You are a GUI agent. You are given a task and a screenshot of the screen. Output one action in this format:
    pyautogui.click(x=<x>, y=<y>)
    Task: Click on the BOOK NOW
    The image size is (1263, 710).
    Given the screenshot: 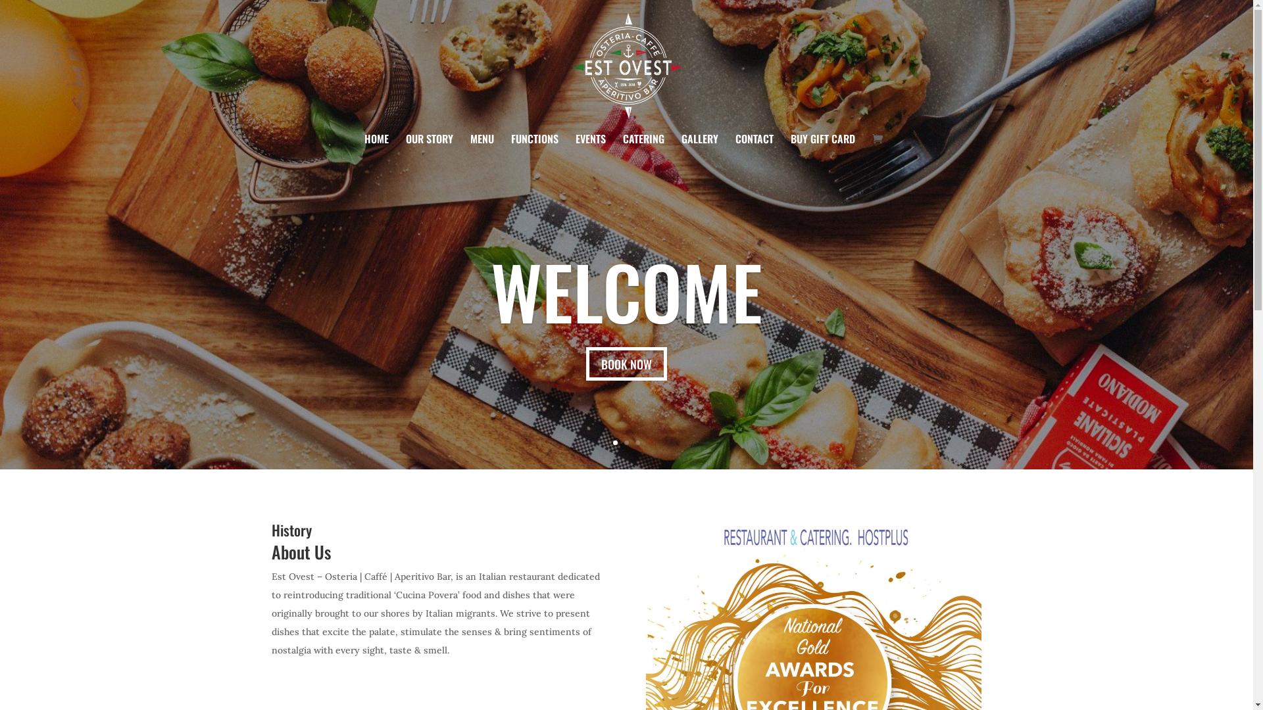 What is the action you would take?
    pyautogui.click(x=626, y=364)
    